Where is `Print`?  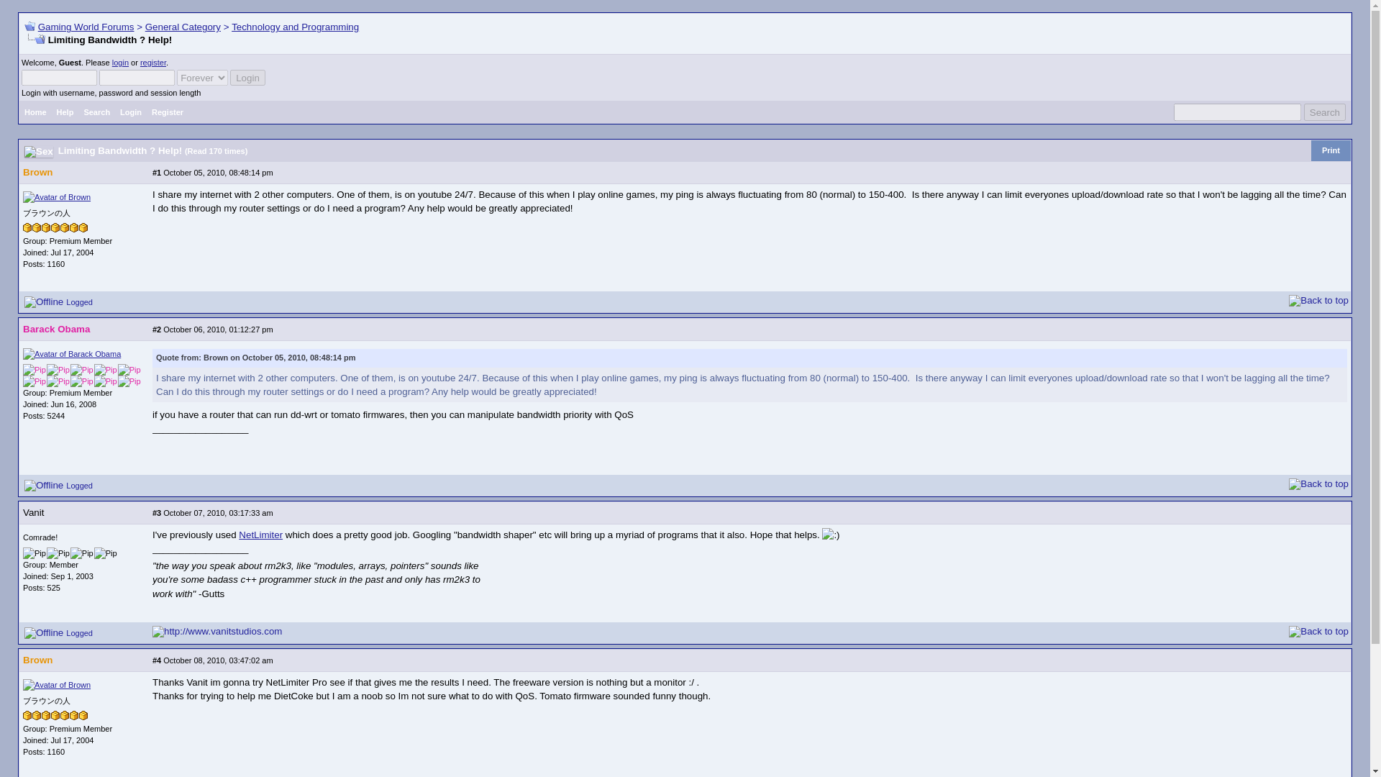
Print is located at coordinates (1331, 150).